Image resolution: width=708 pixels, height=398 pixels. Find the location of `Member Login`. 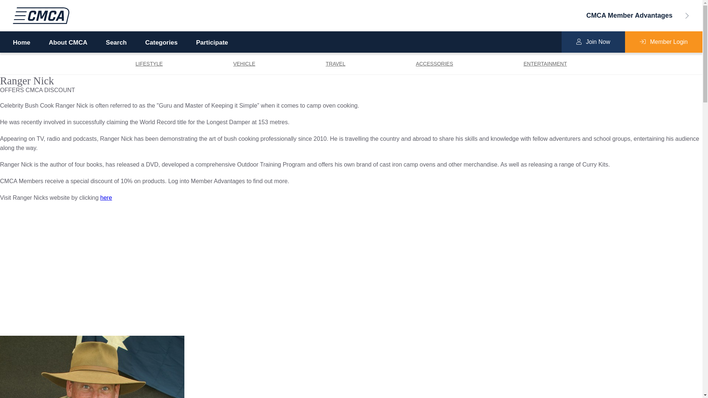

Member Login is located at coordinates (664, 42).